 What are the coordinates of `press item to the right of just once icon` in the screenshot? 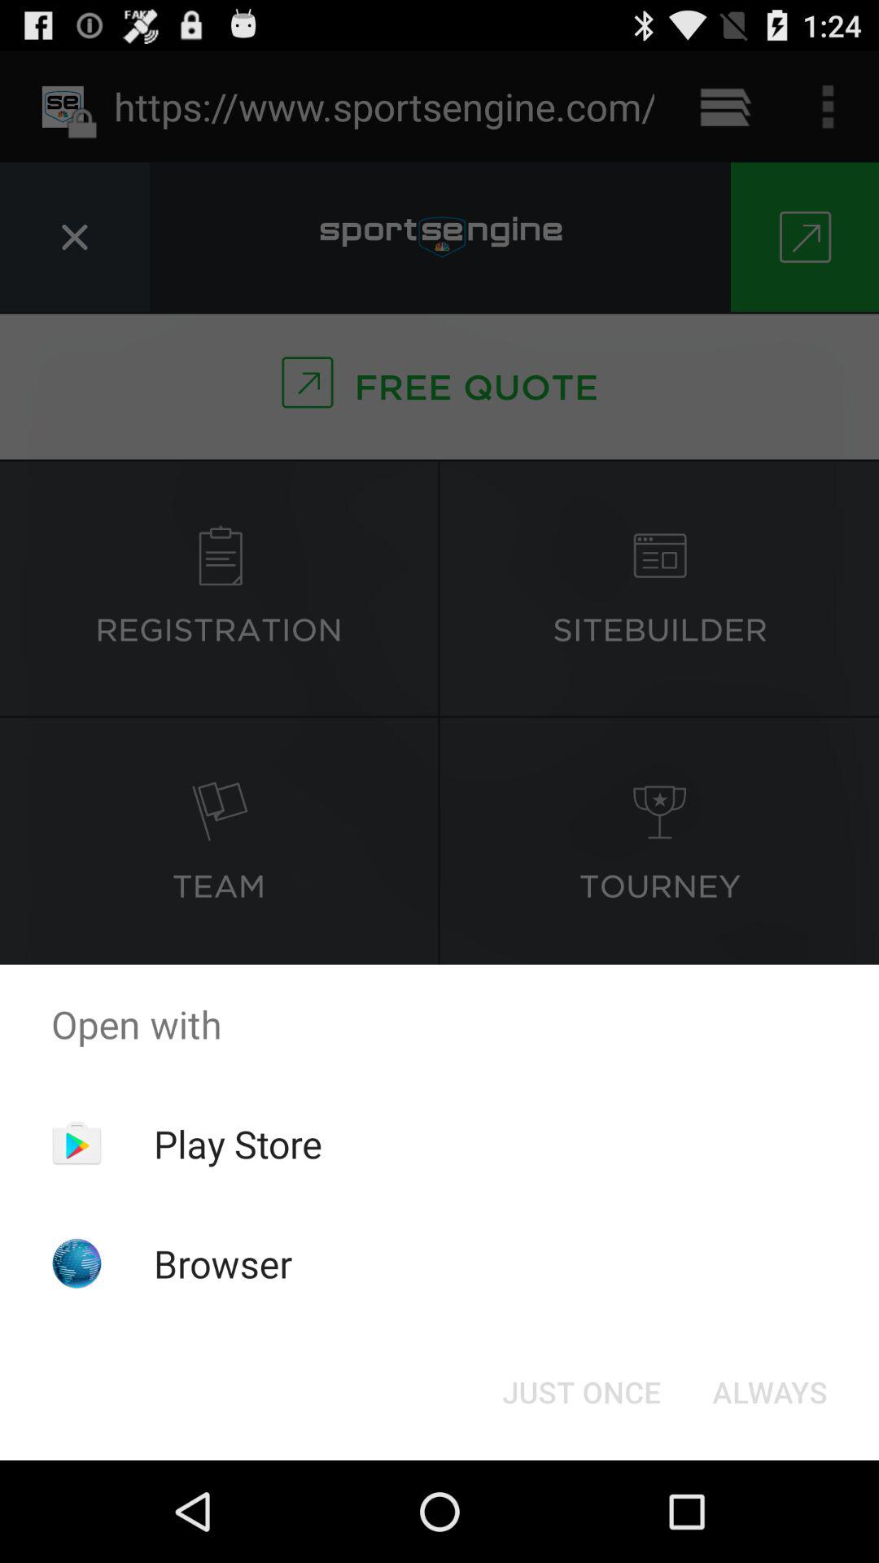 It's located at (770, 1392).